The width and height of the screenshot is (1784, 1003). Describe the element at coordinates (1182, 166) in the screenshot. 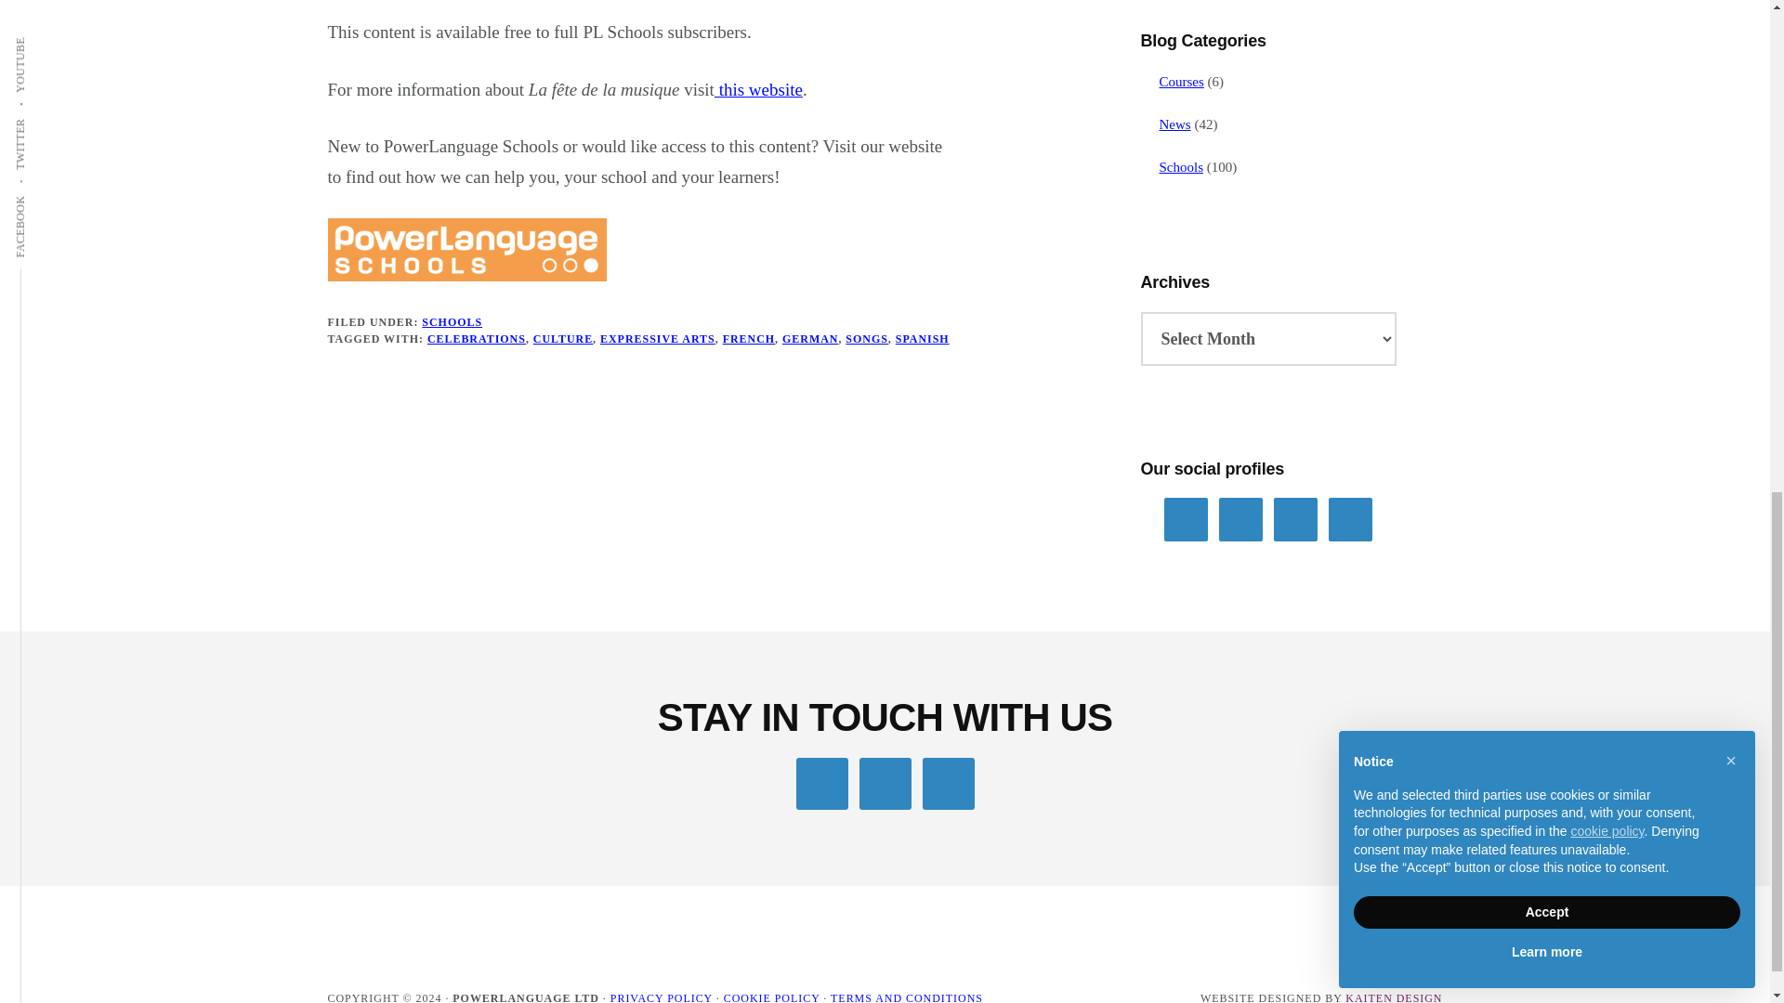

I see `Schools` at that location.